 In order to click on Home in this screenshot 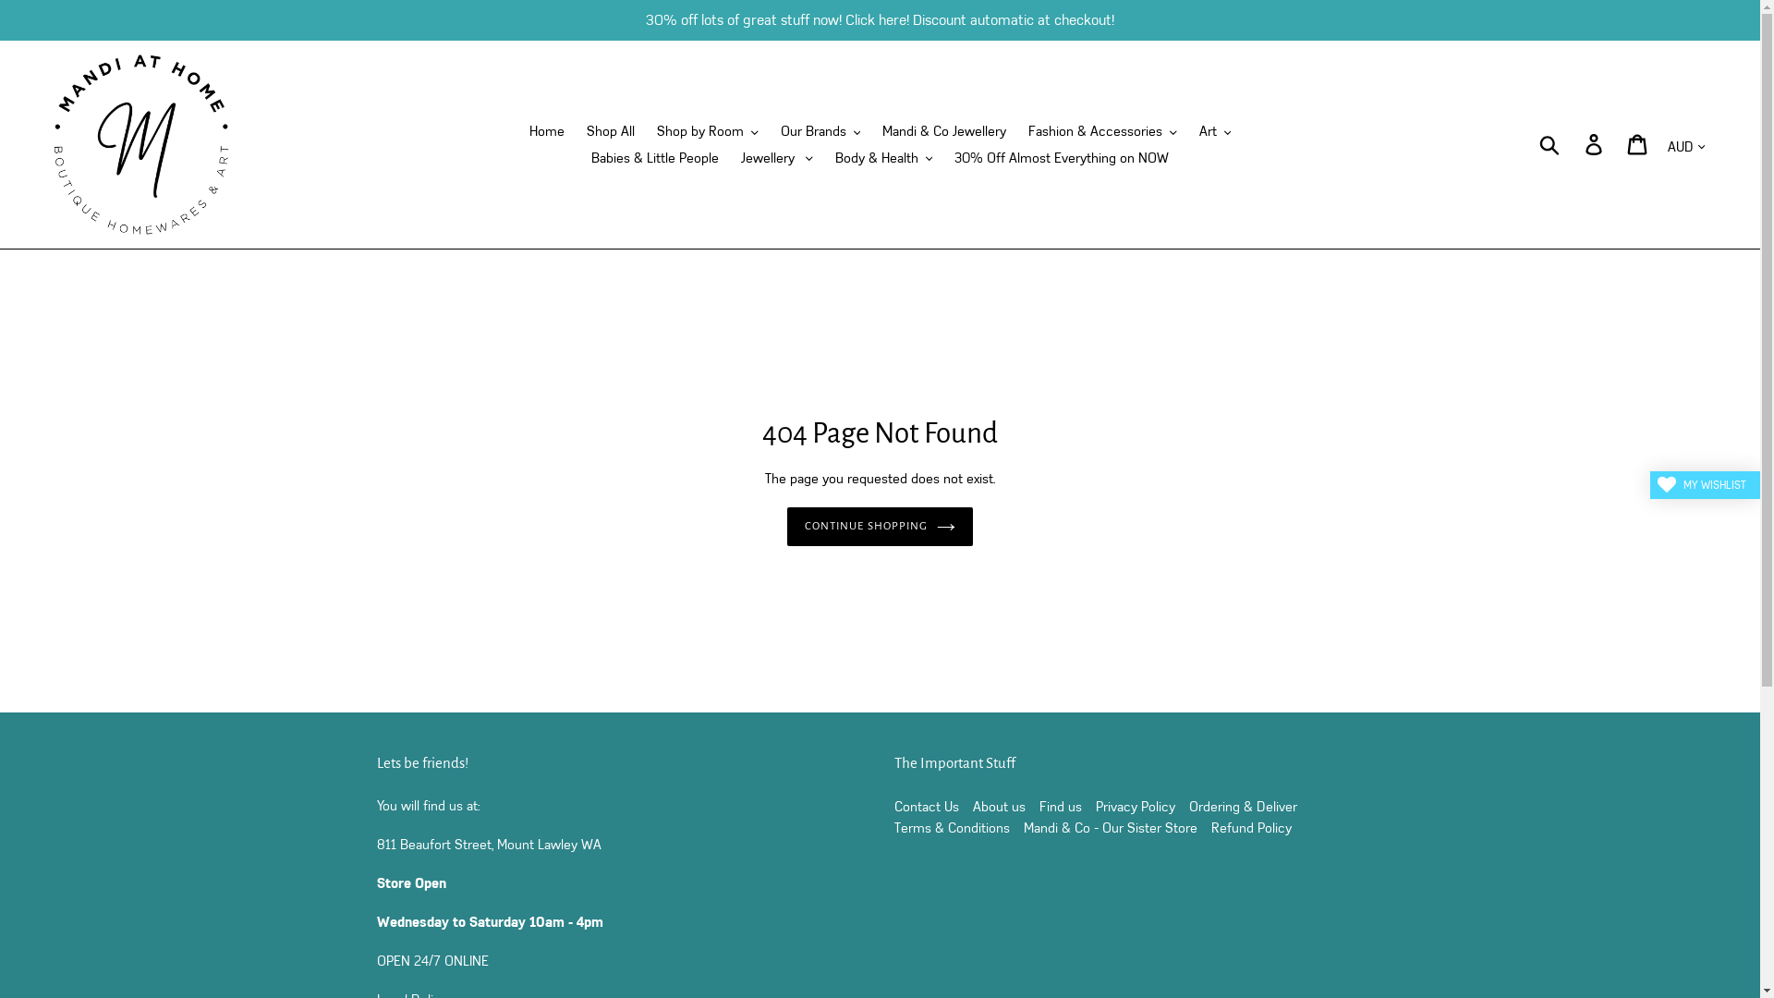, I will do `click(547, 131)`.